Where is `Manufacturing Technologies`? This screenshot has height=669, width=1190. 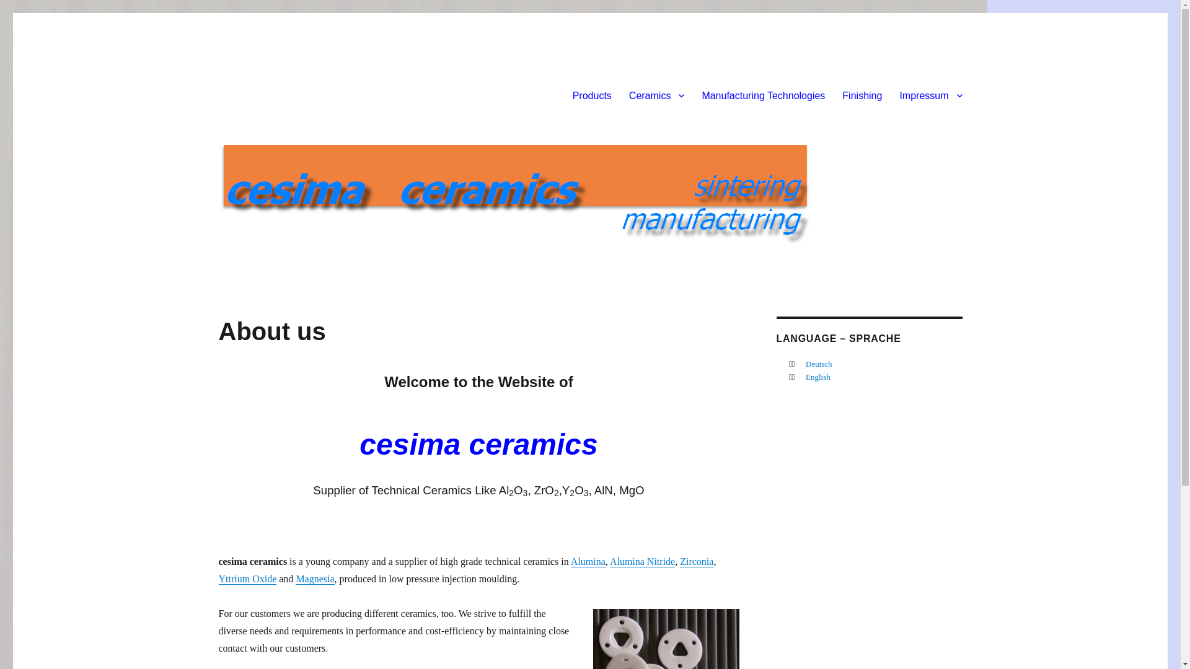
Manufacturing Technologies is located at coordinates (763, 95).